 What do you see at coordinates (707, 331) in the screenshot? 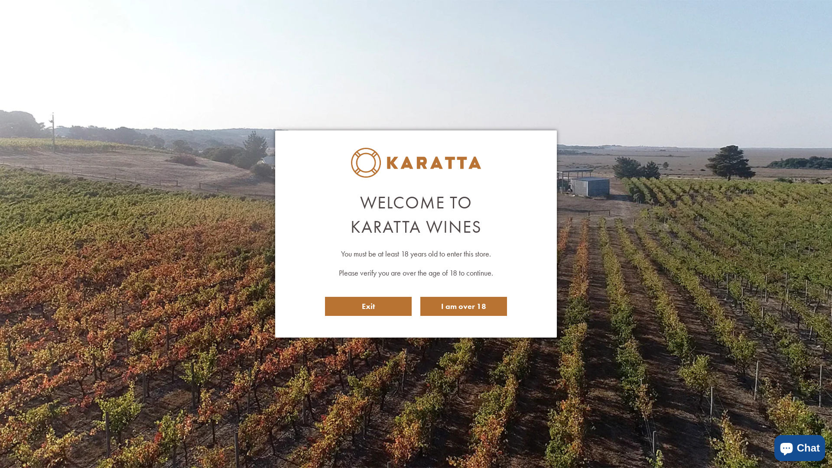
I see `Refunds` at bounding box center [707, 331].